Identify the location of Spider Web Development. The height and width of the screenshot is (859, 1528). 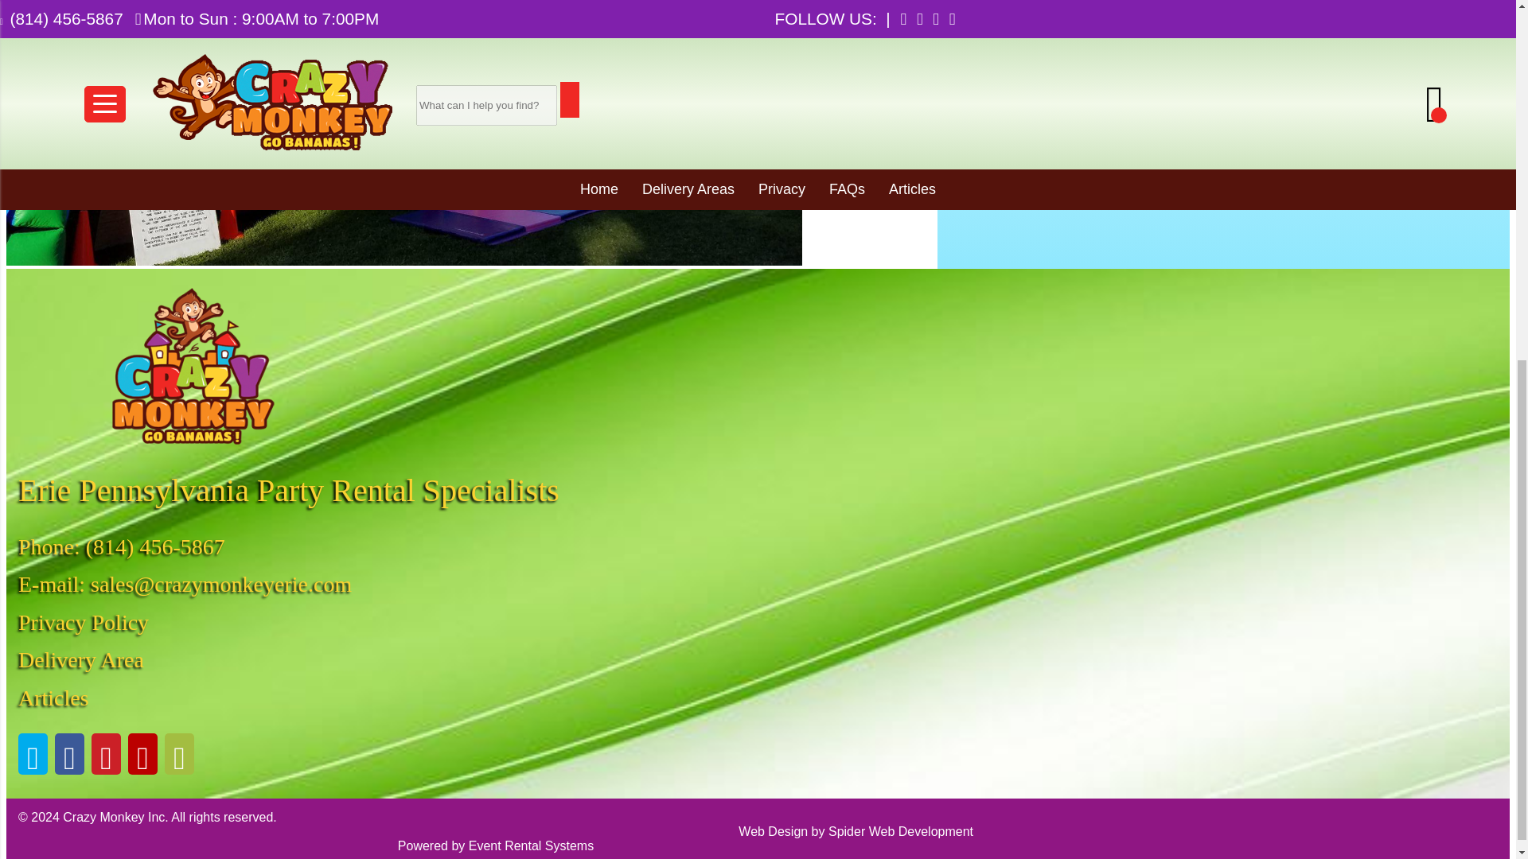
(901, 831).